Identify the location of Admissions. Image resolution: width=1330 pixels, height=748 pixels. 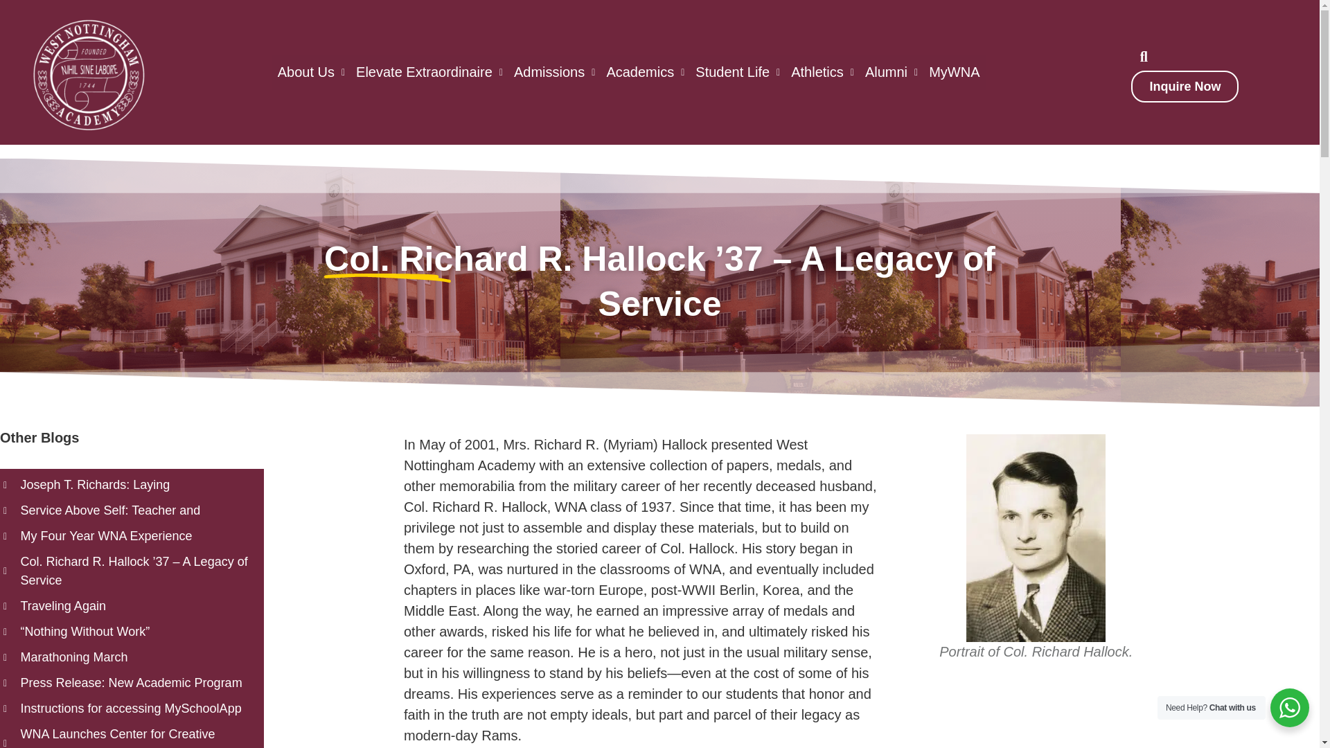
(554, 72).